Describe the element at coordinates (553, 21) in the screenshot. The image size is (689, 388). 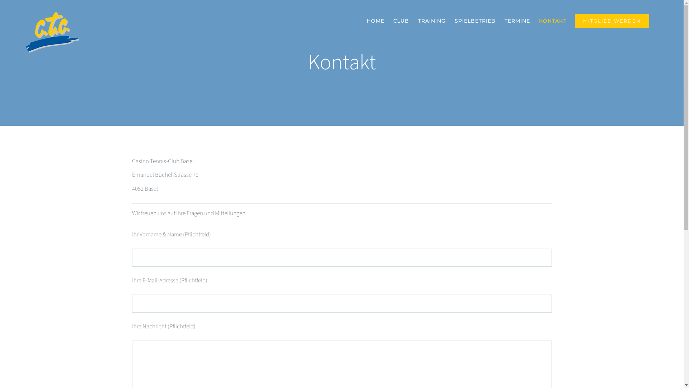
I see `KONTAKT` at that location.